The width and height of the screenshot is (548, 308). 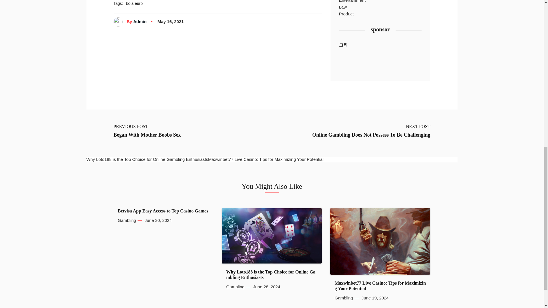 I want to click on Product, so click(x=346, y=14).